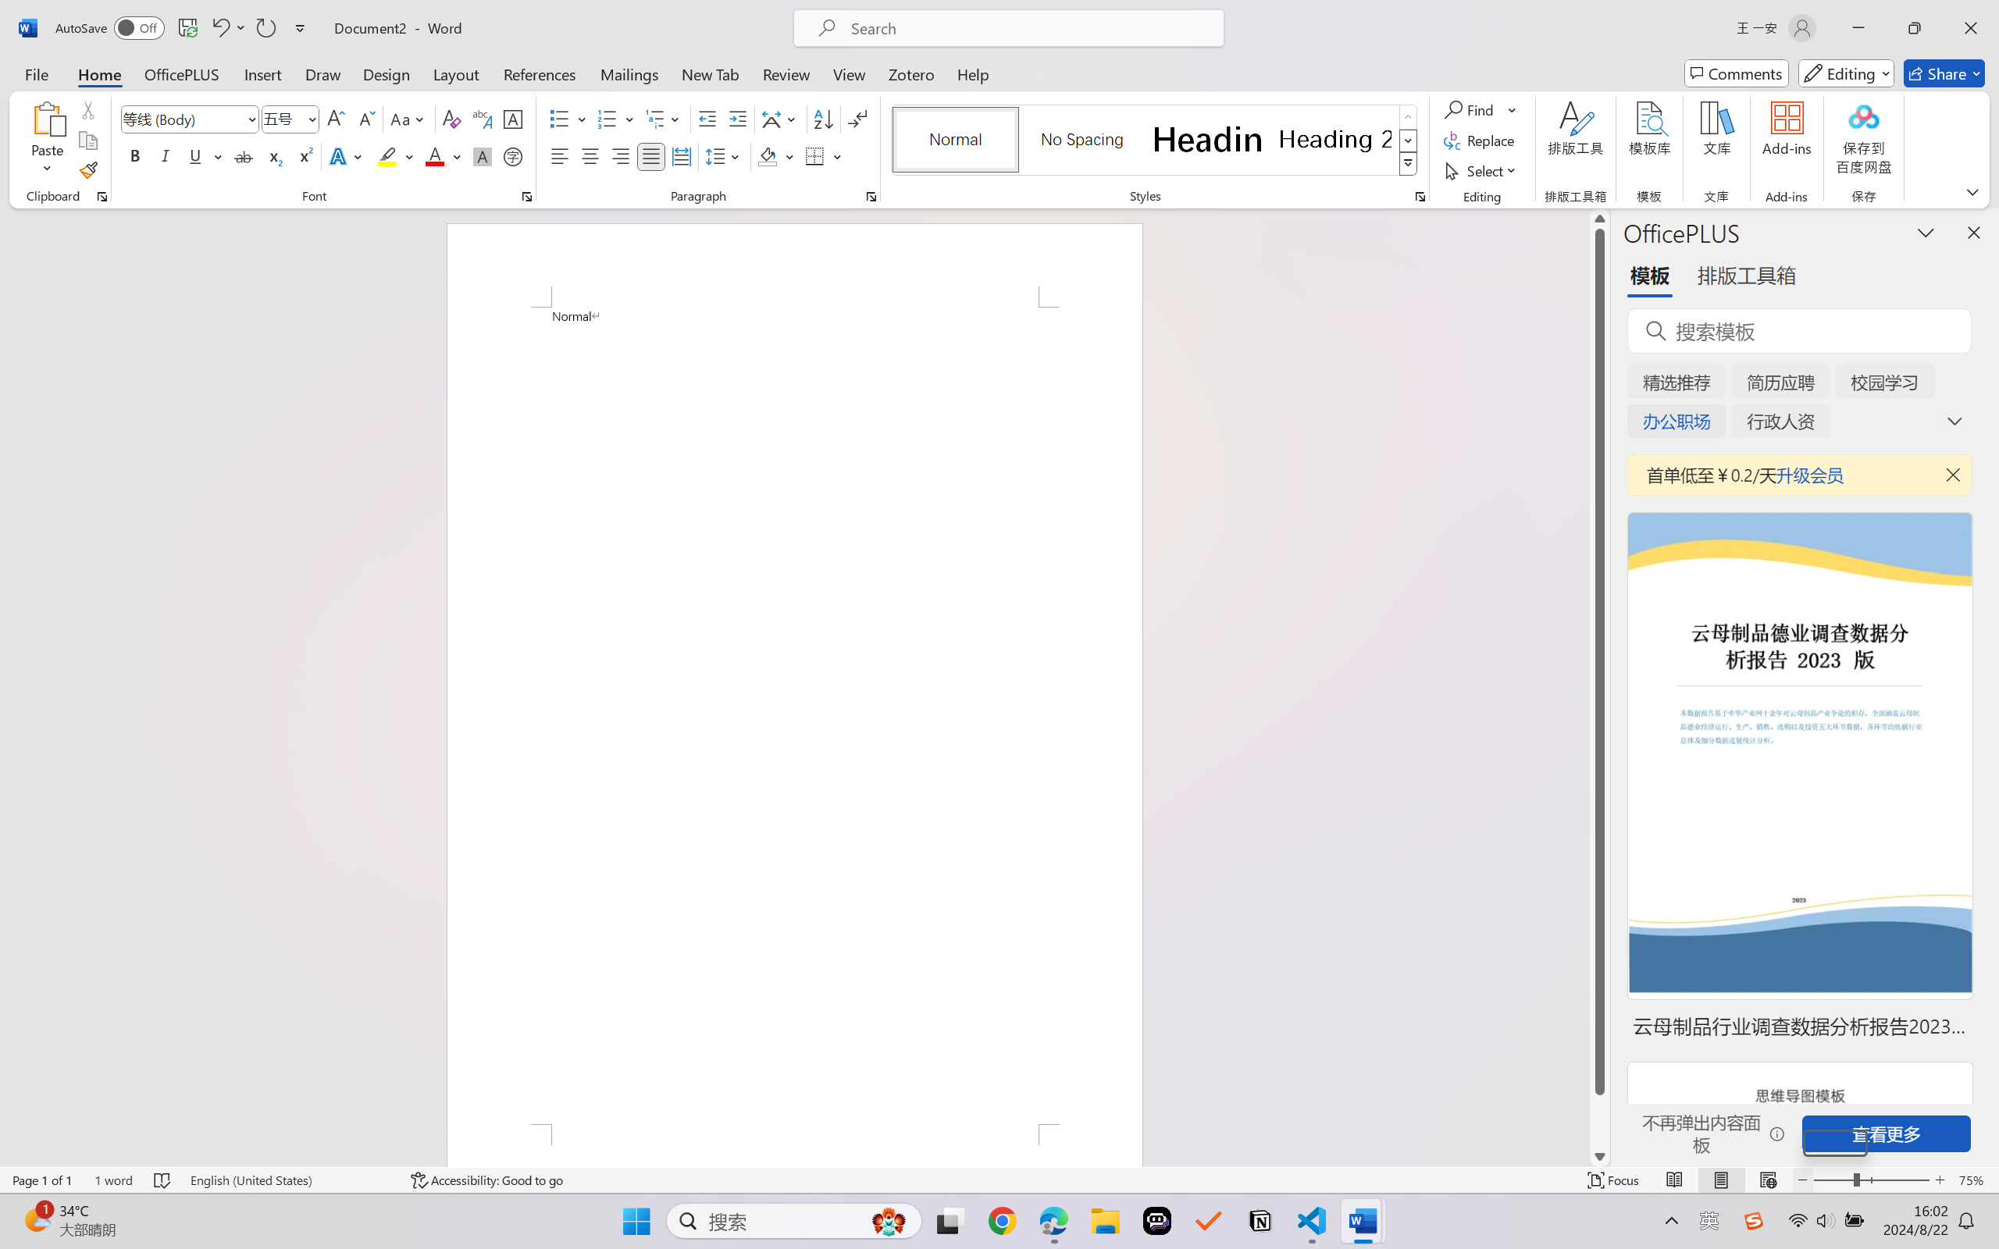 The width and height of the screenshot is (1999, 1249). I want to click on Open, so click(311, 119).